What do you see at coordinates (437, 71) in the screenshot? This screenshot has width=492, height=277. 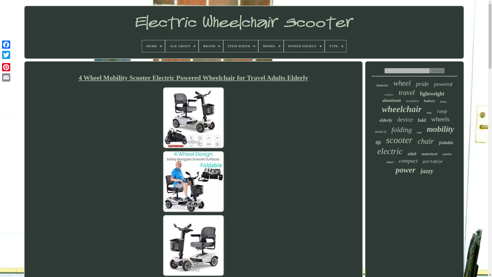 I see `Search` at bounding box center [437, 71].